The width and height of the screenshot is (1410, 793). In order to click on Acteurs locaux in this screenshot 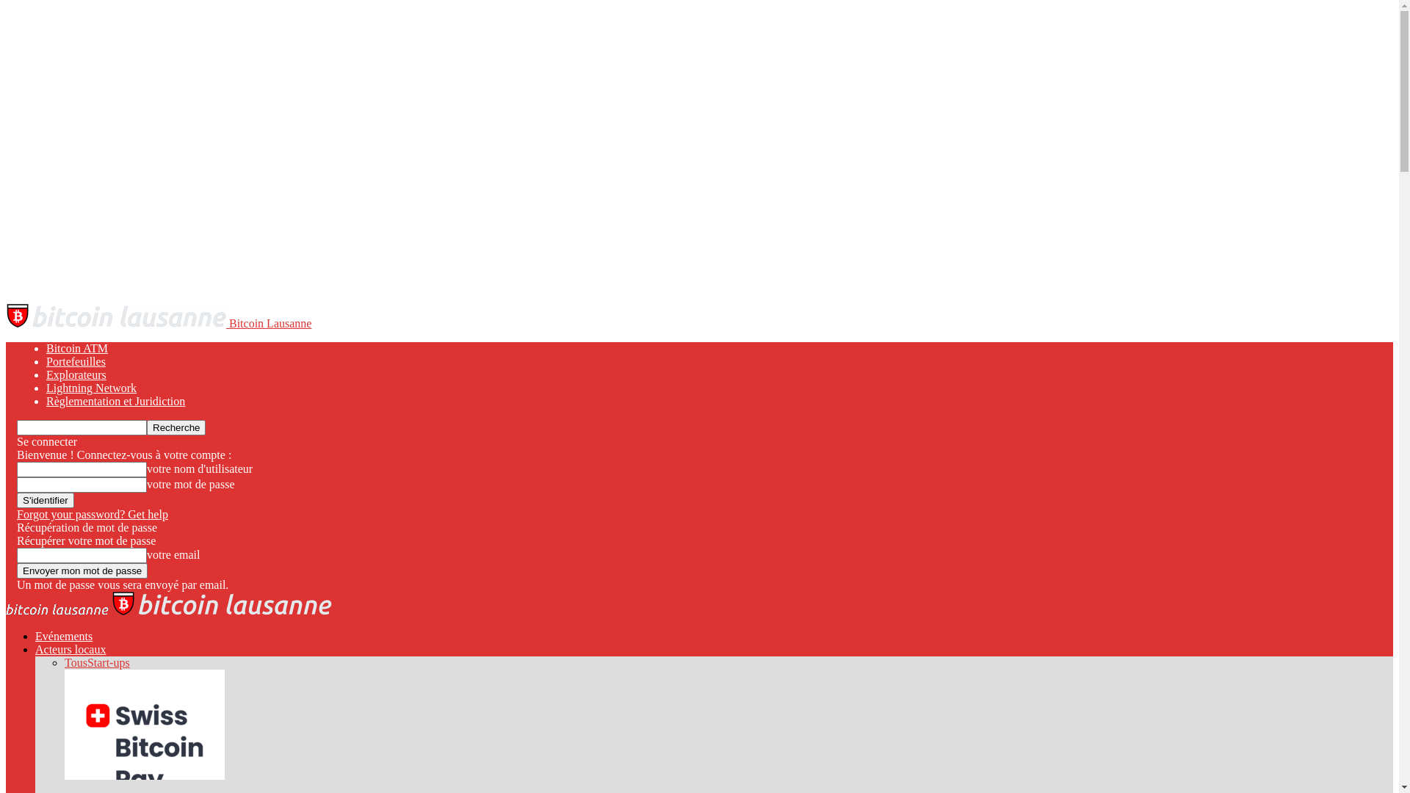, I will do `click(70, 649)`.